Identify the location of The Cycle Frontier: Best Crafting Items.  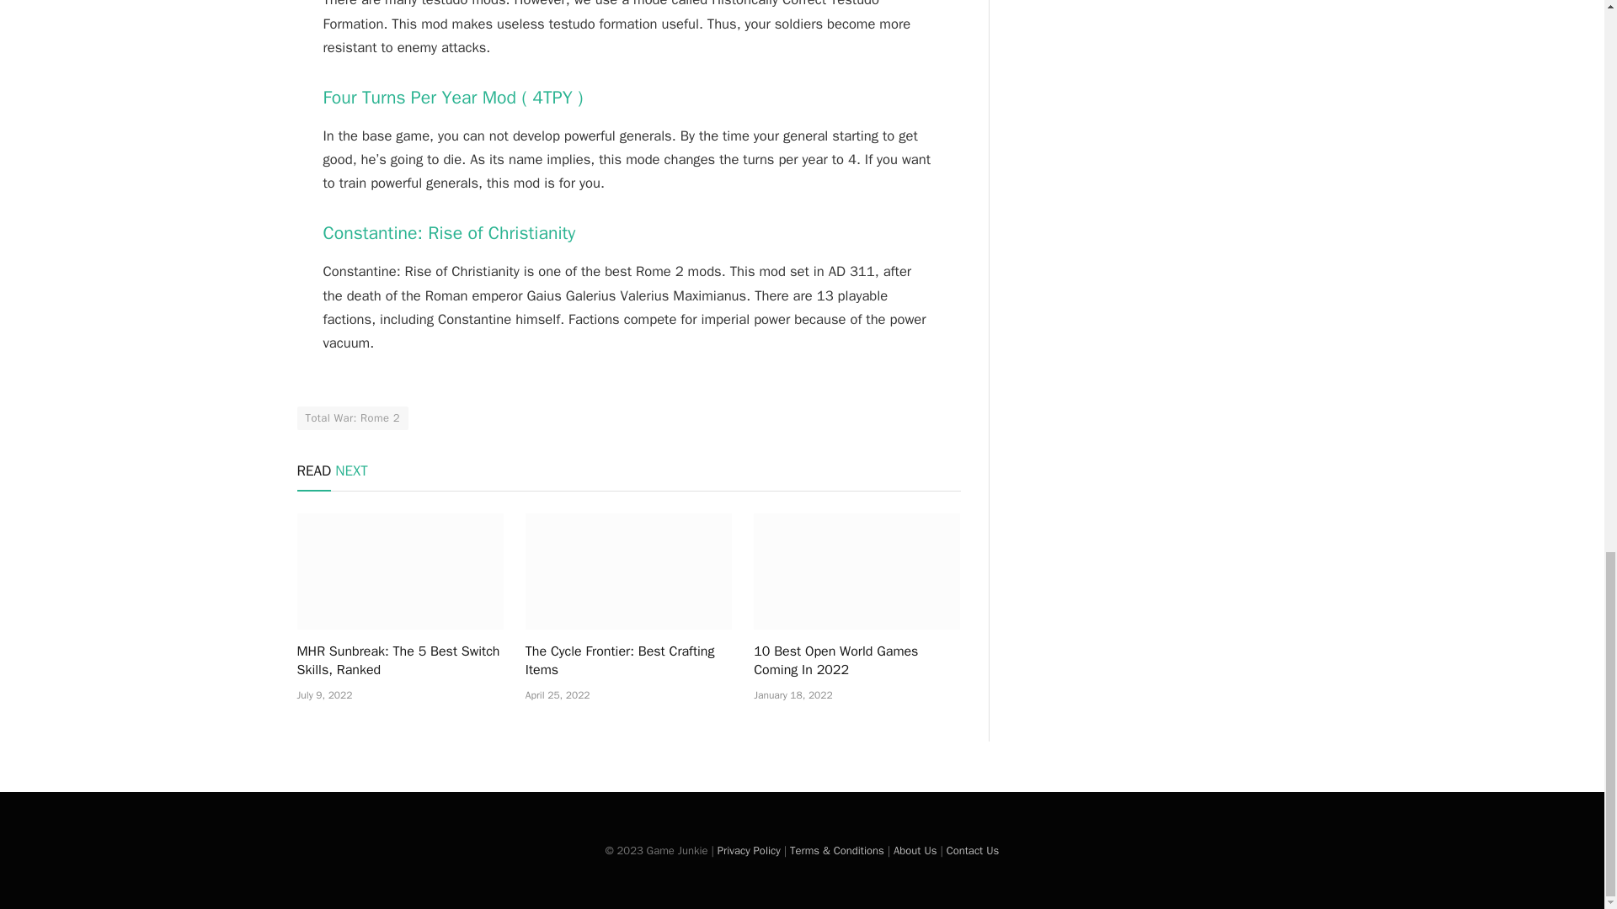
(628, 571).